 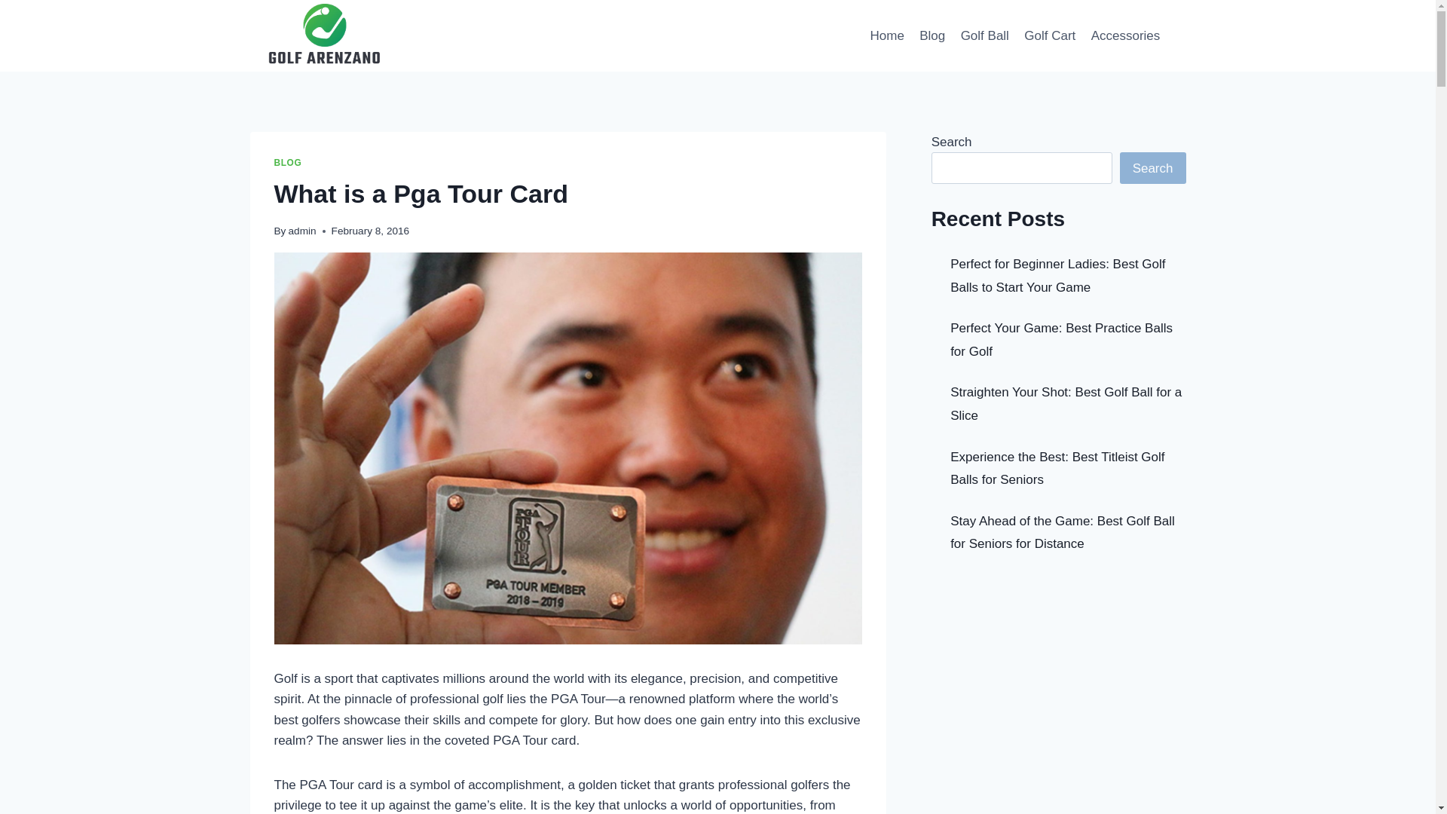 I want to click on BLOG, so click(x=288, y=163).